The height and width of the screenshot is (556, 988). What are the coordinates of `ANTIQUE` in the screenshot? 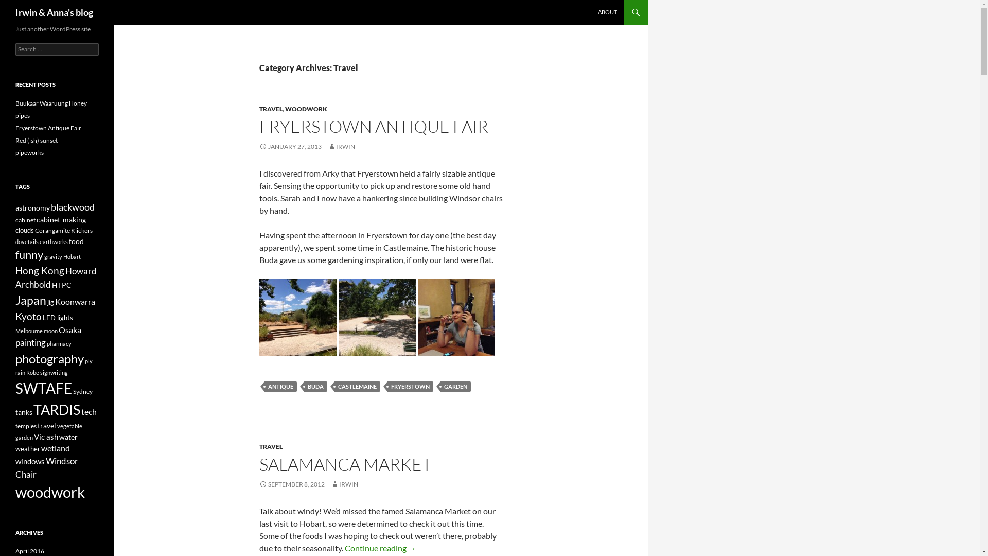 It's located at (281, 387).